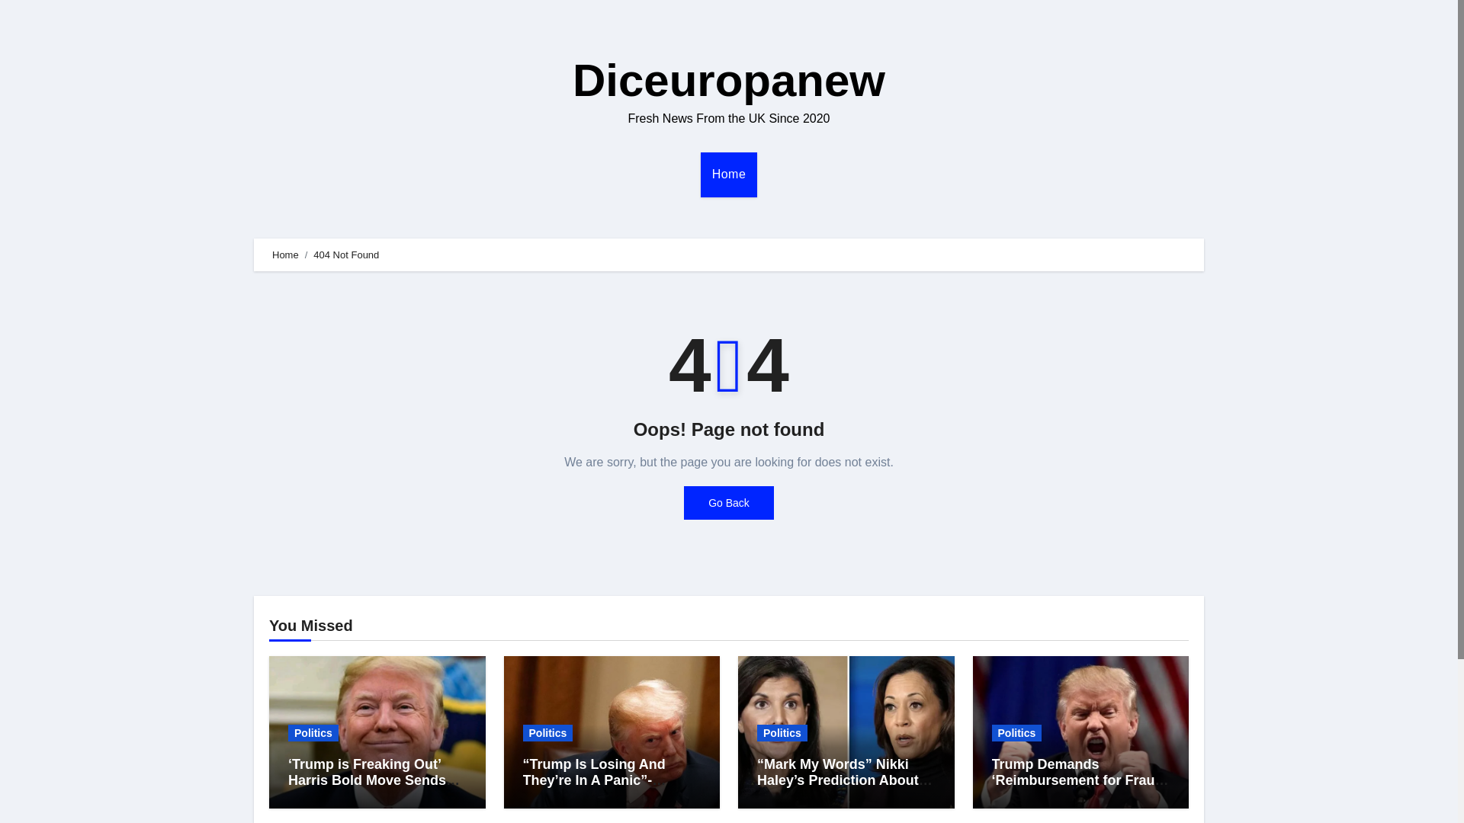 Image resolution: width=1464 pixels, height=823 pixels. Describe the element at coordinates (1016, 733) in the screenshot. I see `Politics` at that location.